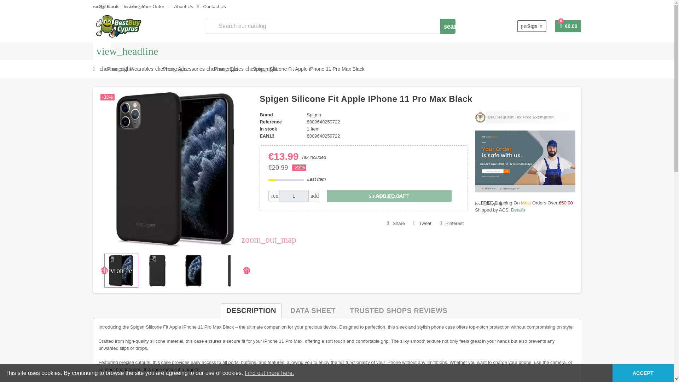  Describe the element at coordinates (211, 6) in the screenshot. I see `Contact Us` at that location.